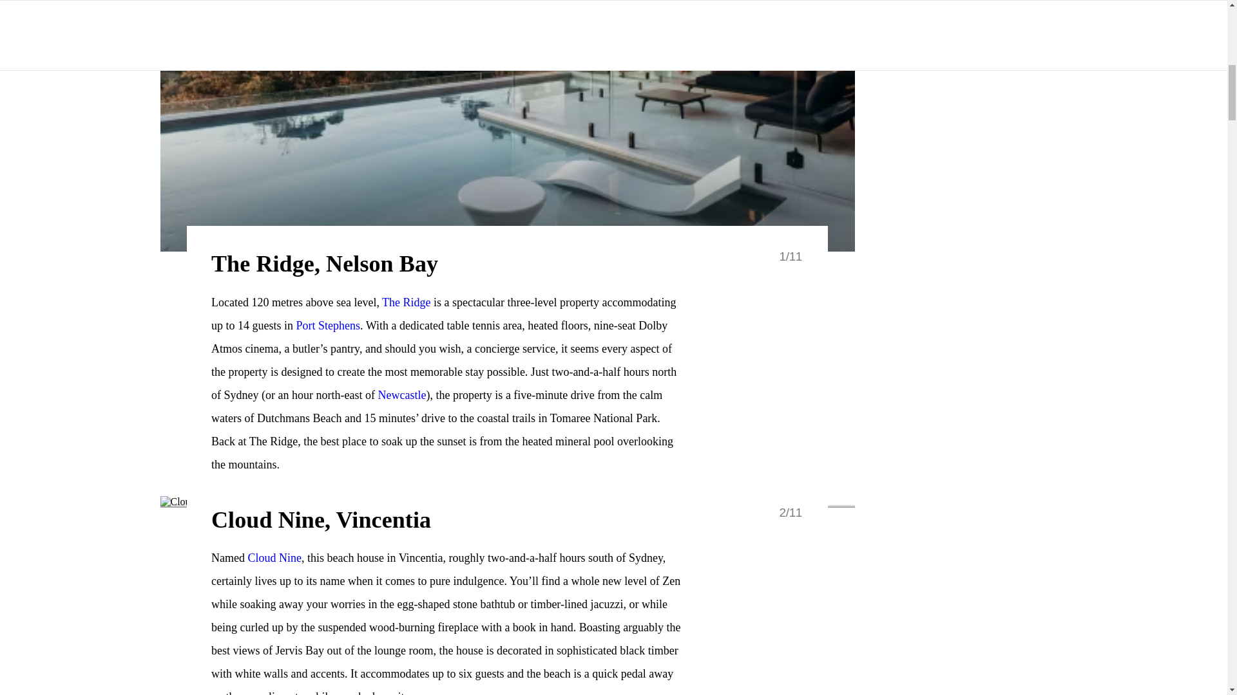 The height and width of the screenshot is (695, 1237). Describe the element at coordinates (401, 395) in the screenshot. I see `Newcastle` at that location.